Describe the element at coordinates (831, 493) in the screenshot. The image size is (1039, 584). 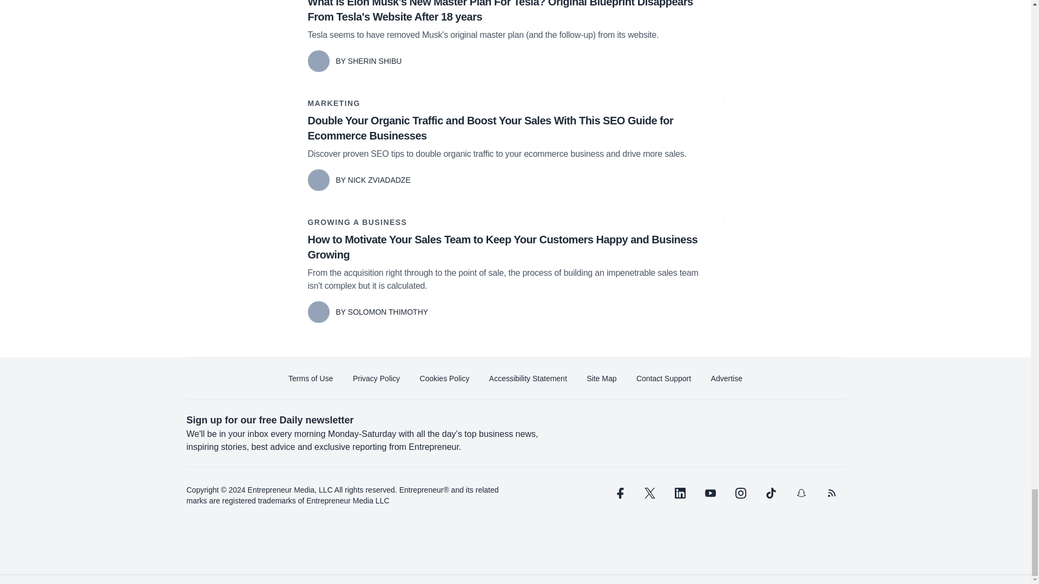
I see `rss` at that location.